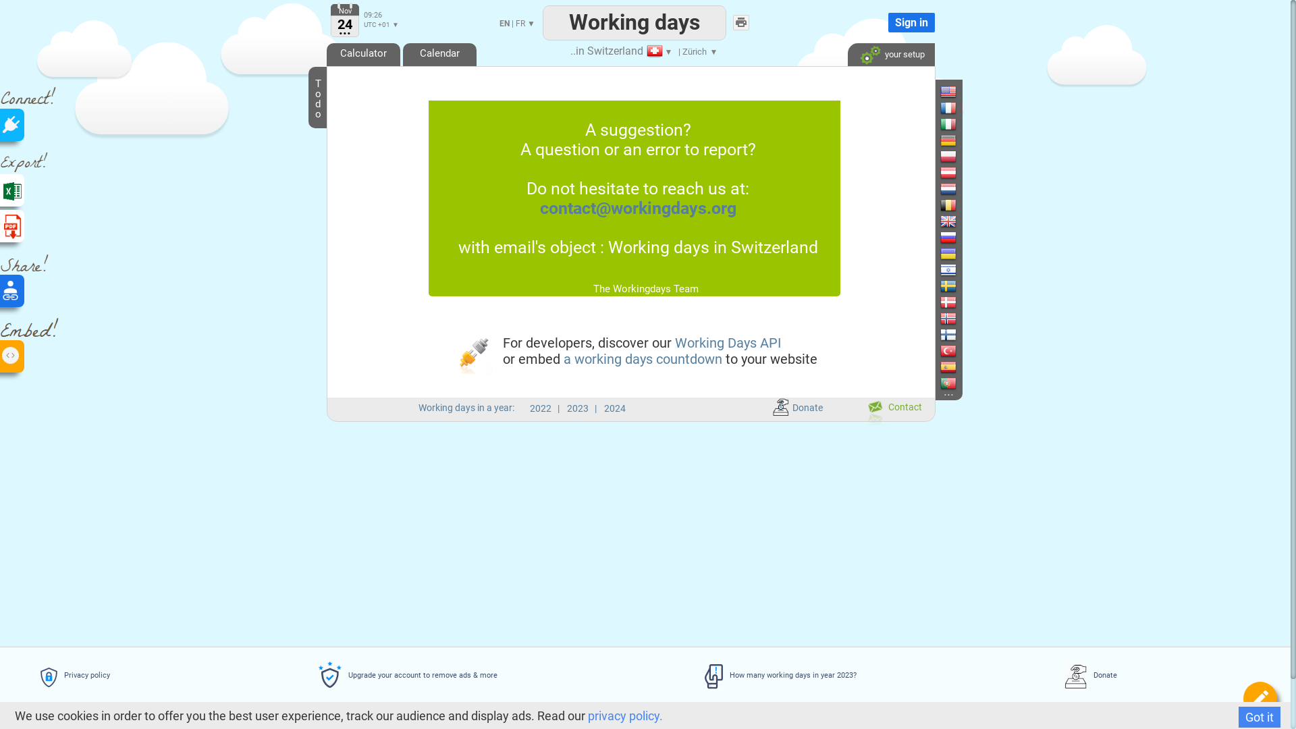 The width and height of the screenshot is (1296, 729). What do you see at coordinates (954, 221) in the screenshot?
I see `Workings Days in the UK and Ireland` at bounding box center [954, 221].